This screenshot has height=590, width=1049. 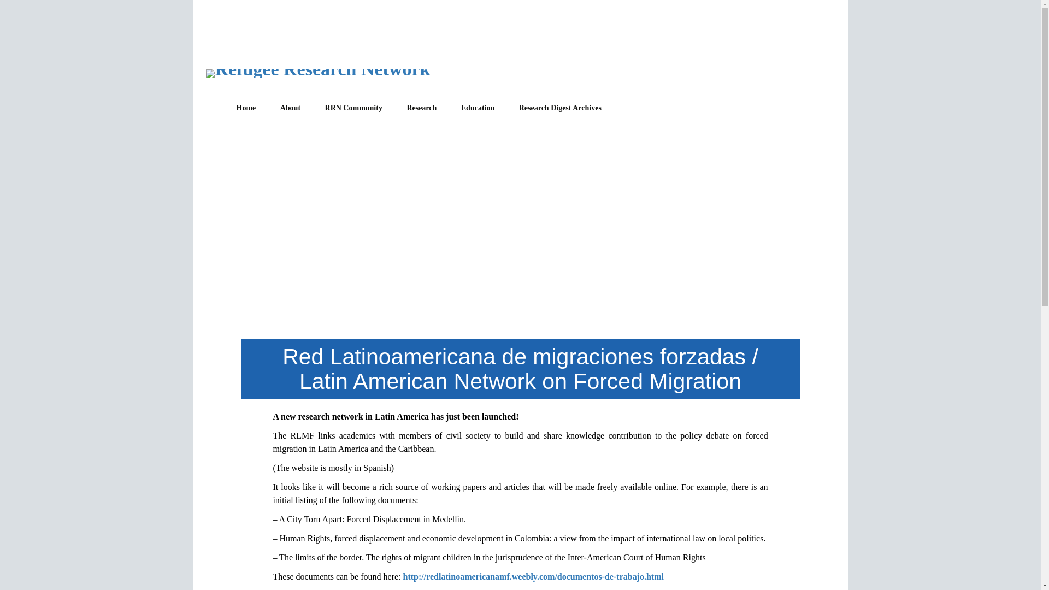 What do you see at coordinates (450, 132) in the screenshot?
I see `Institutional Repositories` at bounding box center [450, 132].